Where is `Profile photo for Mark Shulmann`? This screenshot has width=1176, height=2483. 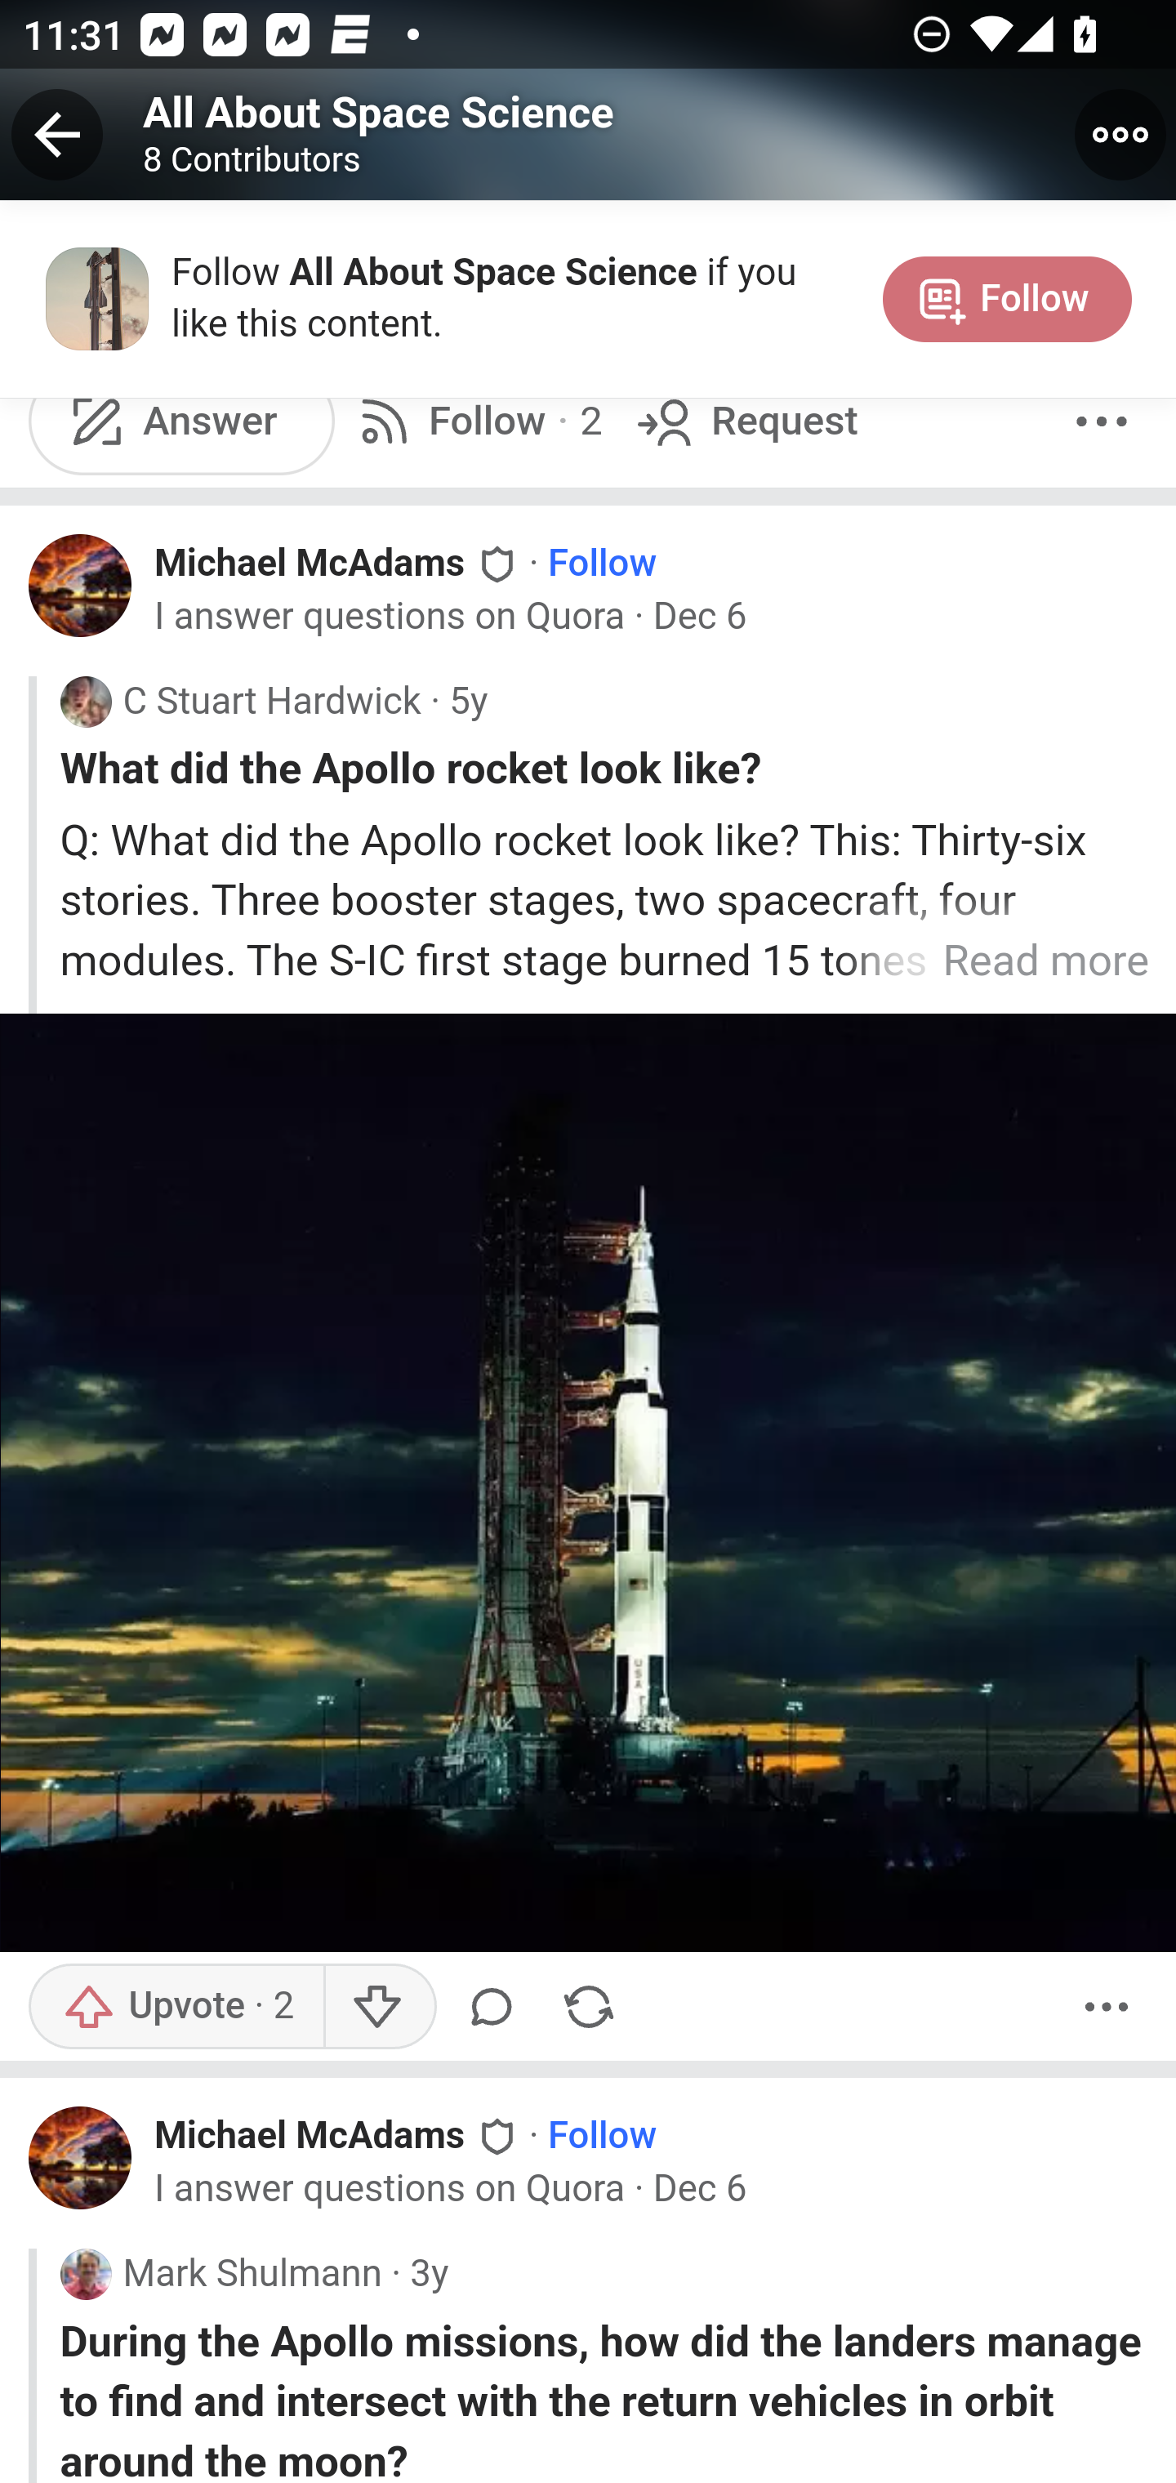
Profile photo for Mark Shulmann is located at coordinates (85, 2274).